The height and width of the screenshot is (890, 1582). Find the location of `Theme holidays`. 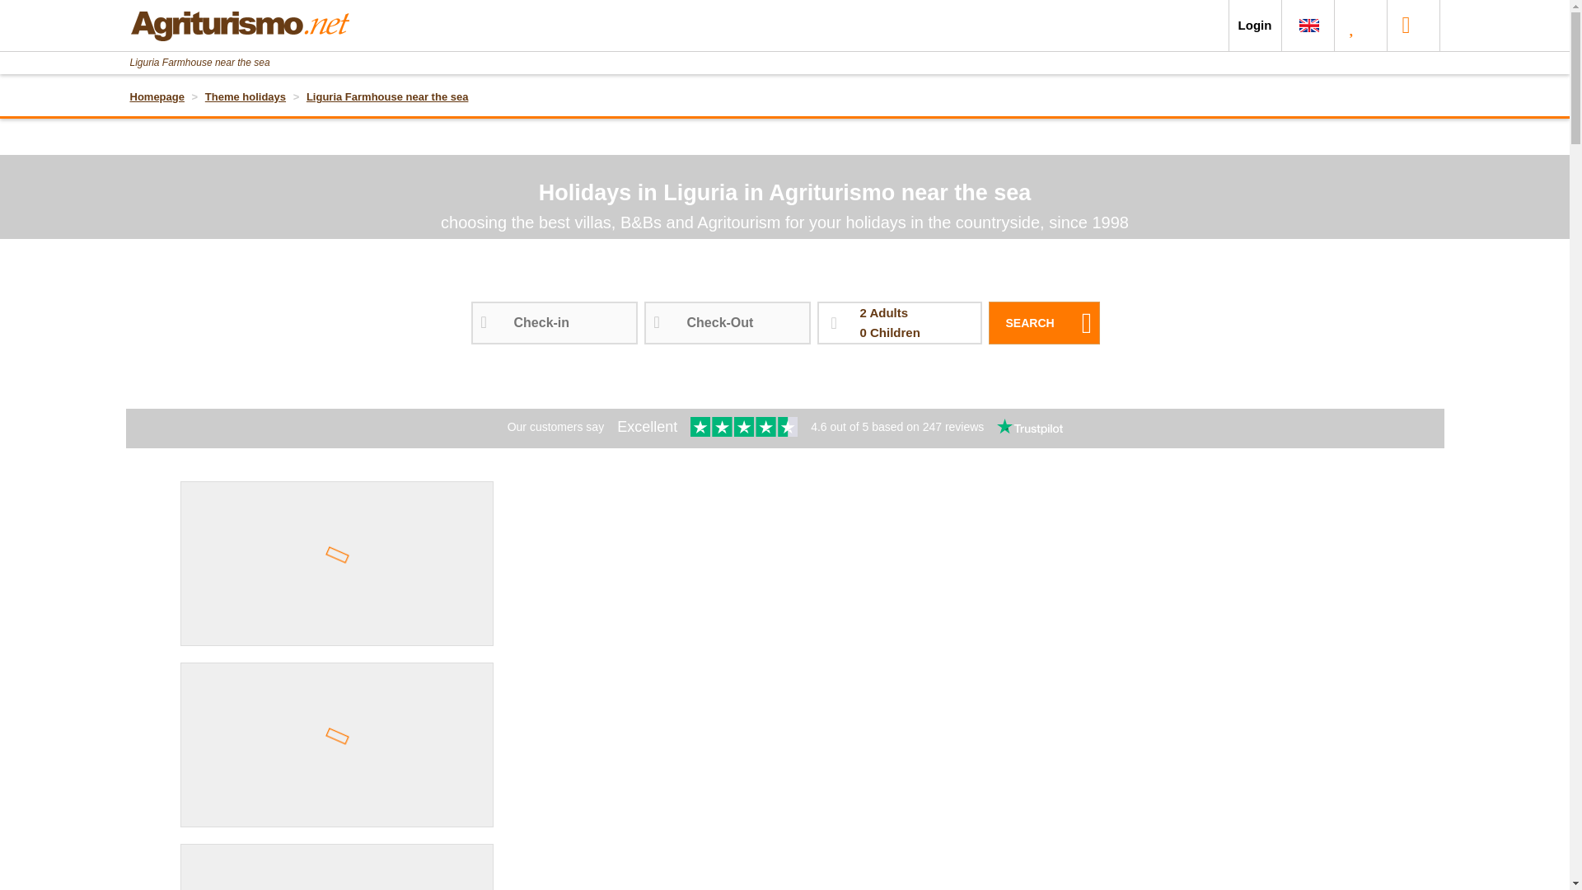

Theme holidays is located at coordinates (900, 323).